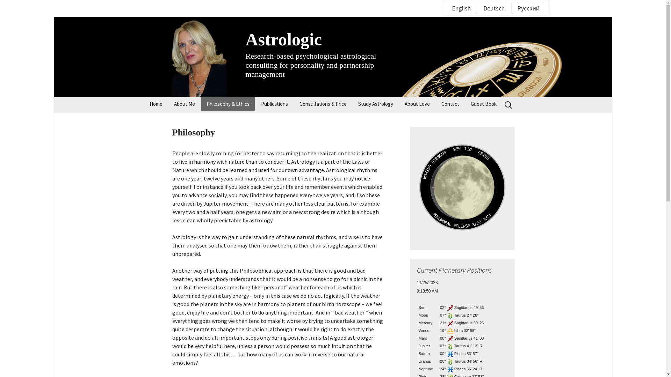 This screenshot has width=671, height=377. What do you see at coordinates (275, 104) in the screenshot?
I see `Publications` at bounding box center [275, 104].